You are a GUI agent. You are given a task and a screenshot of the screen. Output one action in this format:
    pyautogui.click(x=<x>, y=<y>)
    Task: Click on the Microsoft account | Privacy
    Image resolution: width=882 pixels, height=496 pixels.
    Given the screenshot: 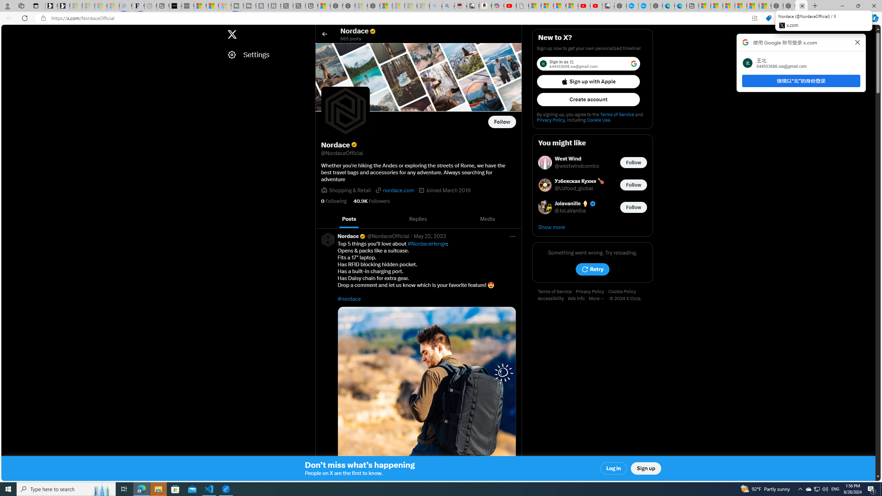 What is the action you would take?
    pyautogui.click(x=741, y=6)
    